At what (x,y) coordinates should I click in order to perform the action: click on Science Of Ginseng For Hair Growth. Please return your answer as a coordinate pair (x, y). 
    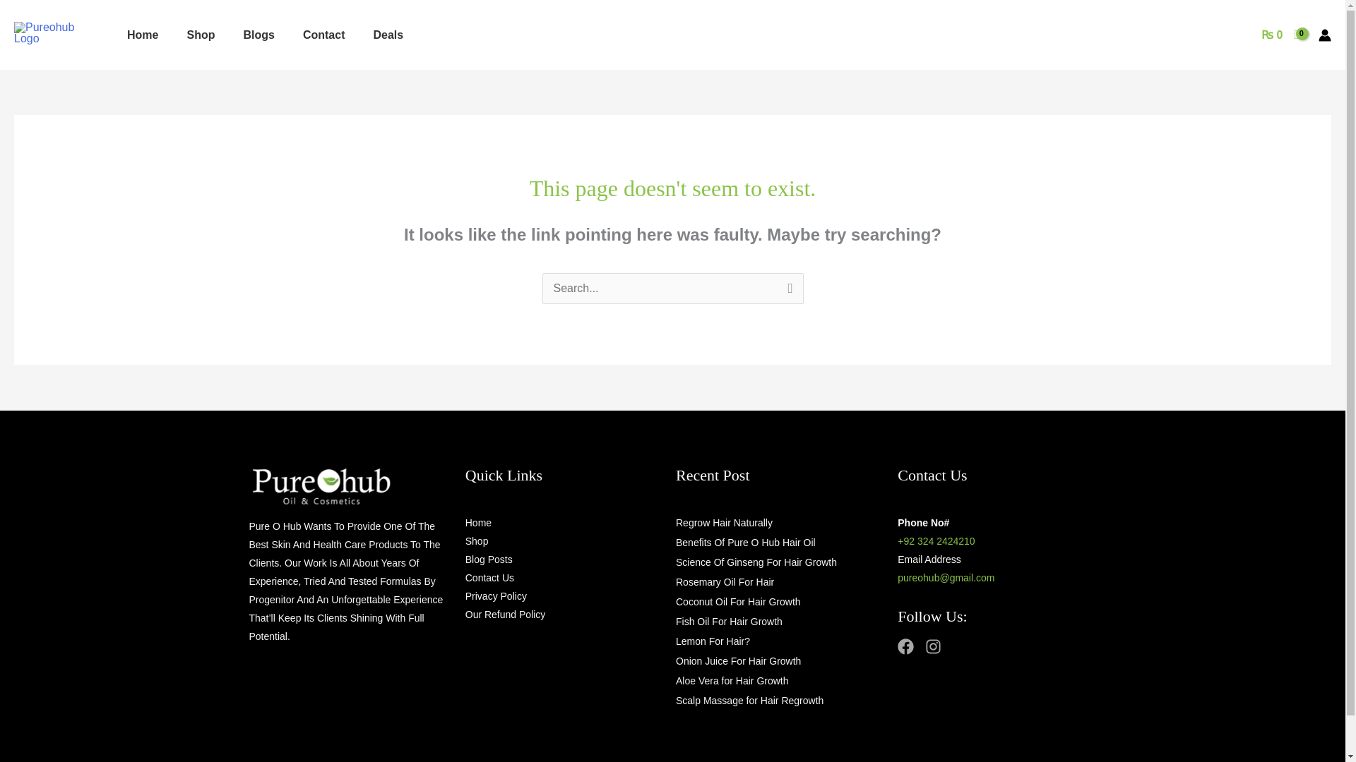
    Looking at the image, I should click on (756, 562).